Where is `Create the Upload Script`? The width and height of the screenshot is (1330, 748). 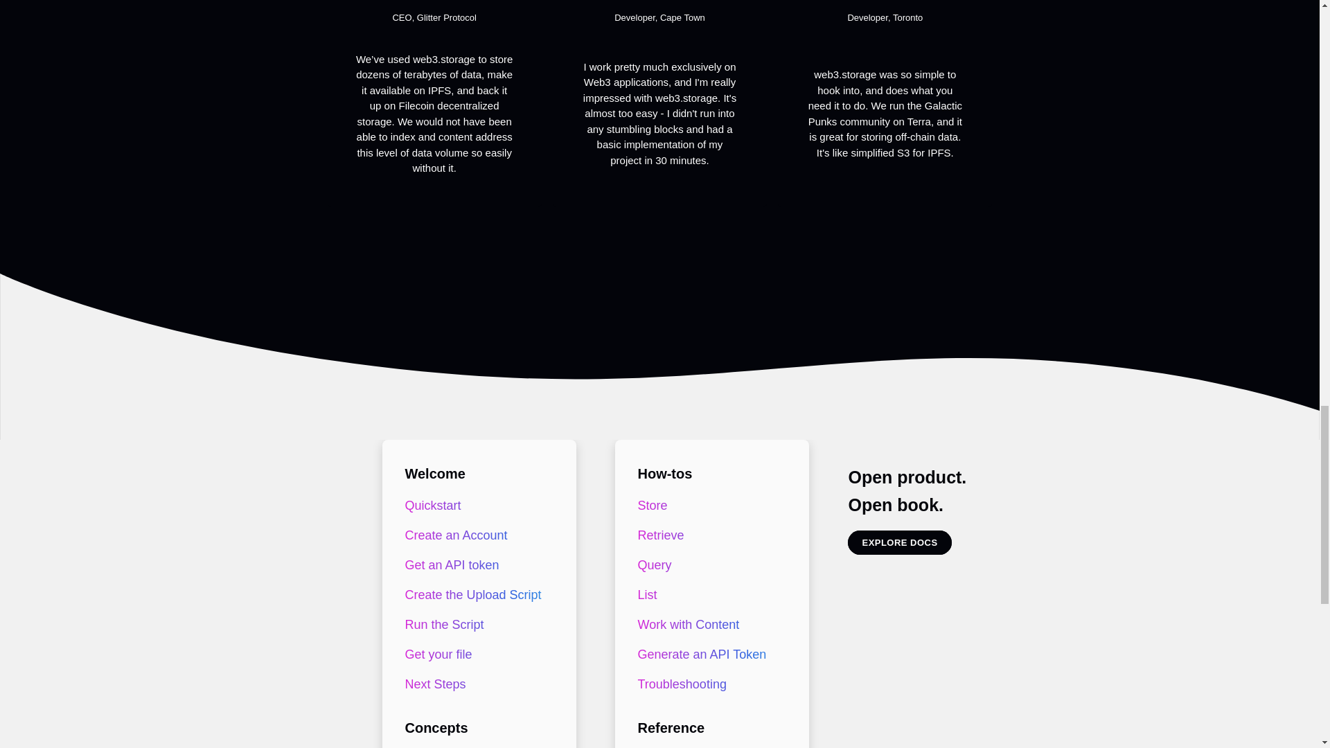
Create the Upload Script is located at coordinates (476, 596).